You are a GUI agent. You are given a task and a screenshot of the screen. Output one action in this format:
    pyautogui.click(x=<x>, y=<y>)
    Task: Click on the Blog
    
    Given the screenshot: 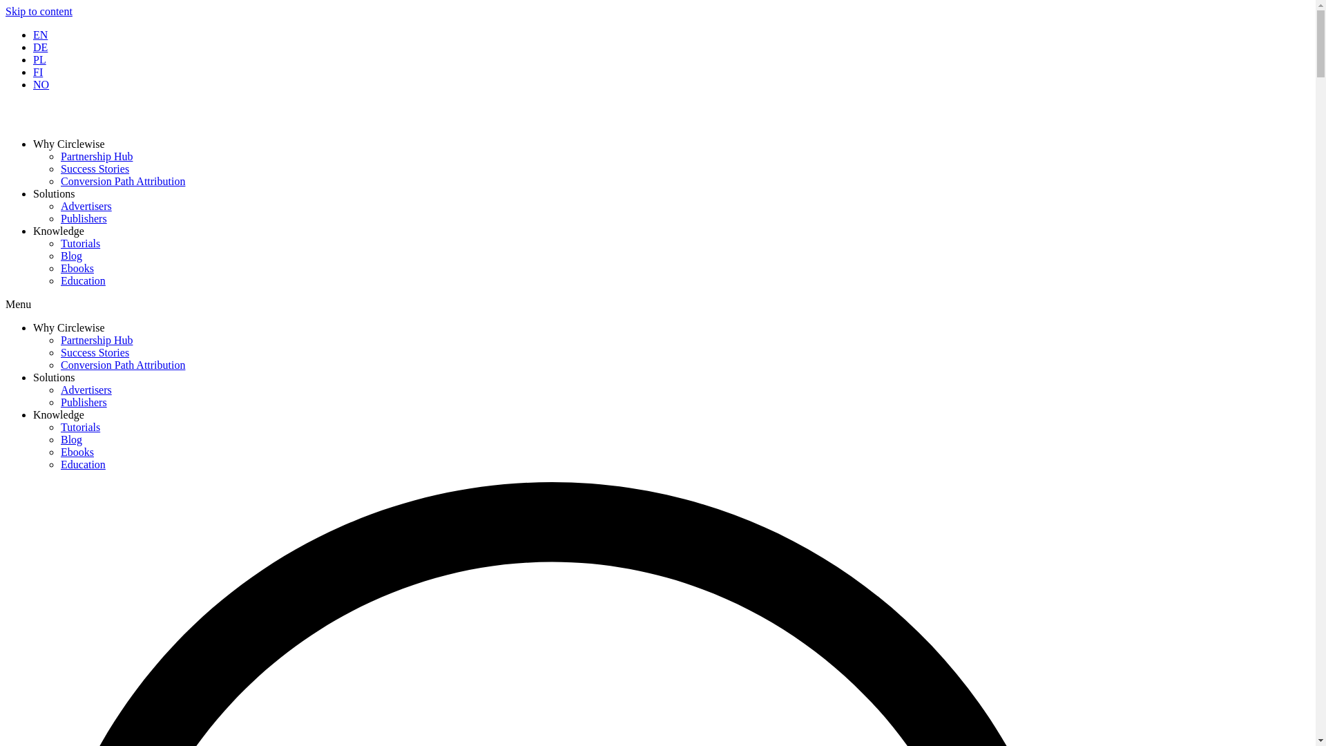 What is the action you would take?
    pyautogui.click(x=72, y=439)
    